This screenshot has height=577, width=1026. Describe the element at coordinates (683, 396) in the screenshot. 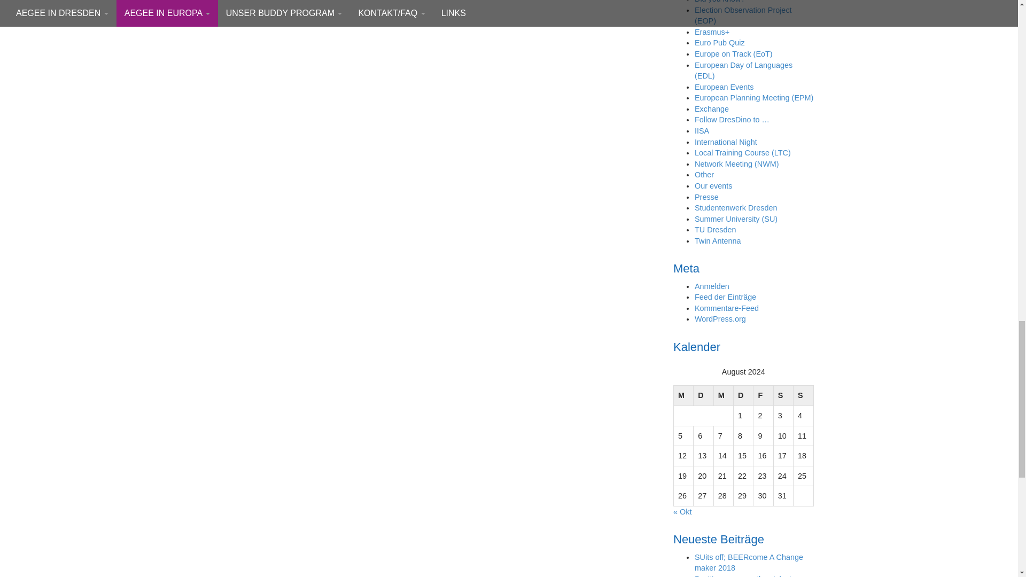

I see `Montag` at that location.